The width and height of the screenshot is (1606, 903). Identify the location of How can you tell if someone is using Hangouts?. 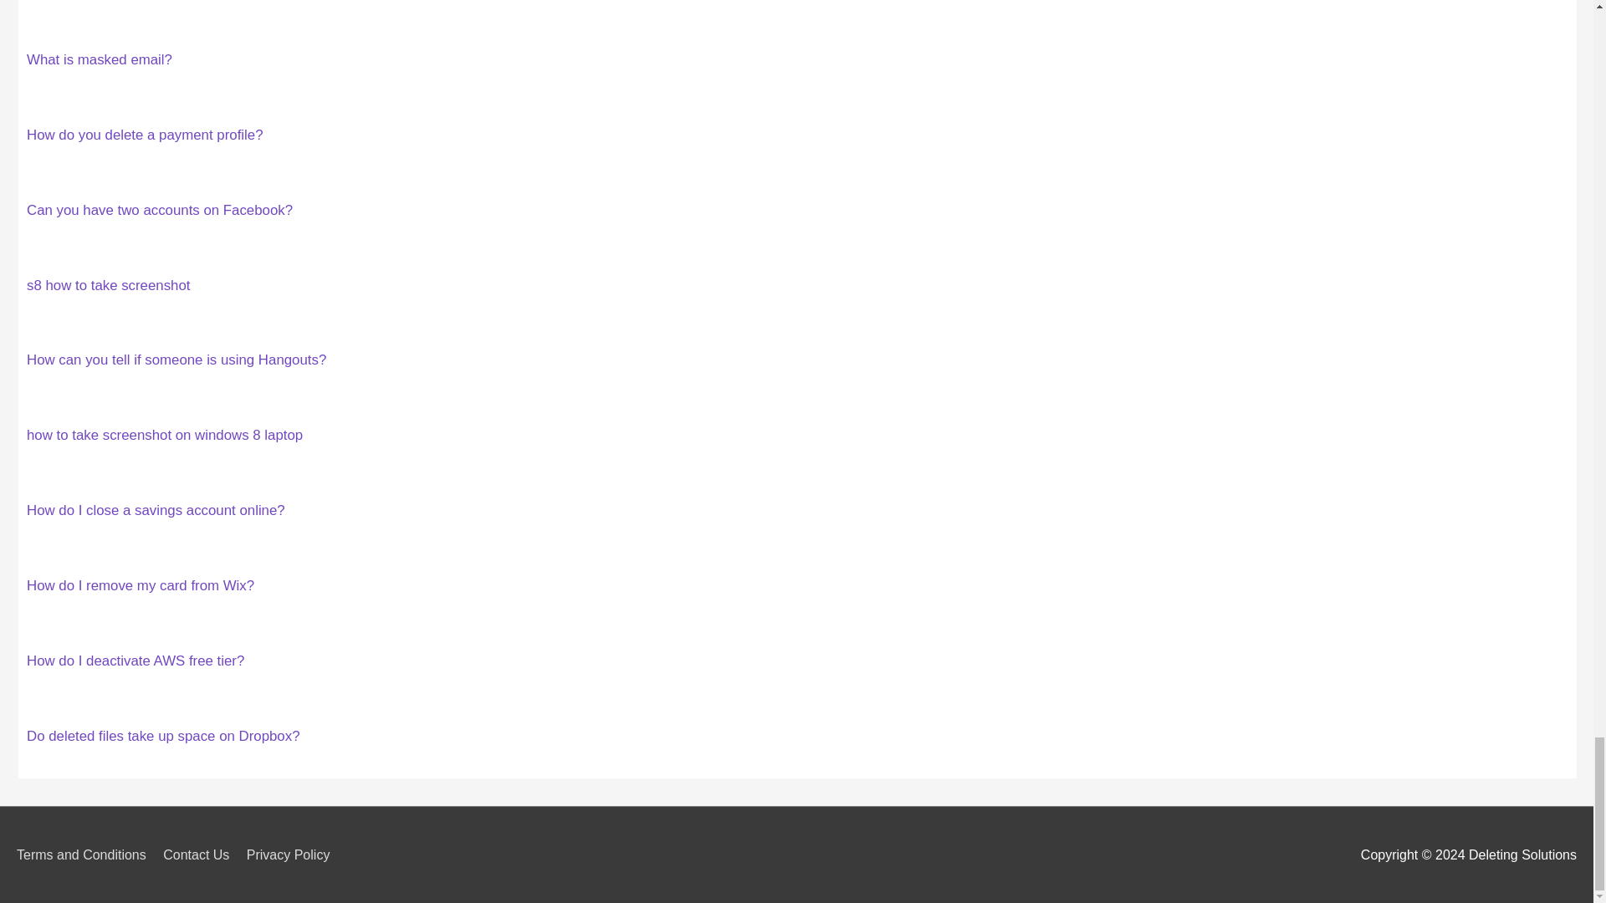
(176, 360).